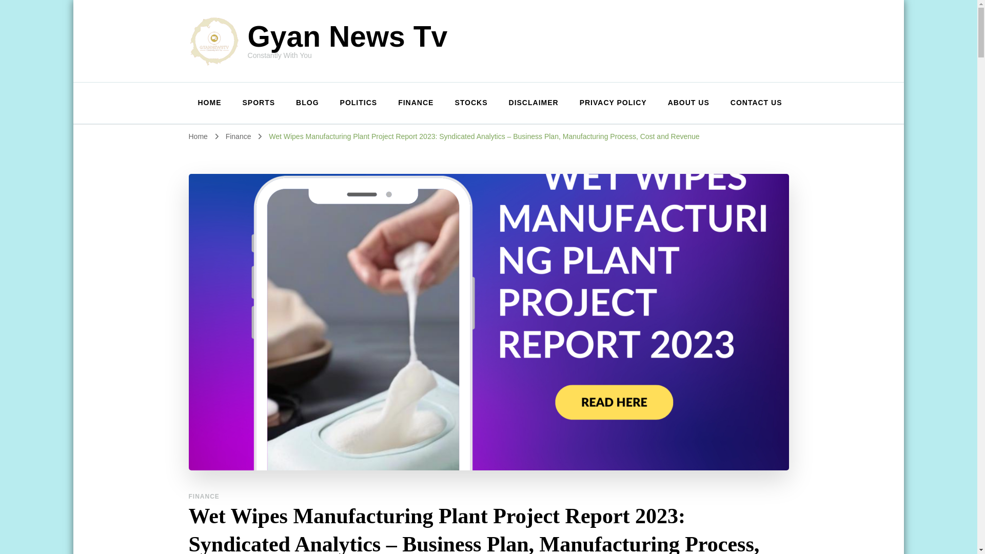 This screenshot has height=554, width=985. I want to click on Finance, so click(239, 136).